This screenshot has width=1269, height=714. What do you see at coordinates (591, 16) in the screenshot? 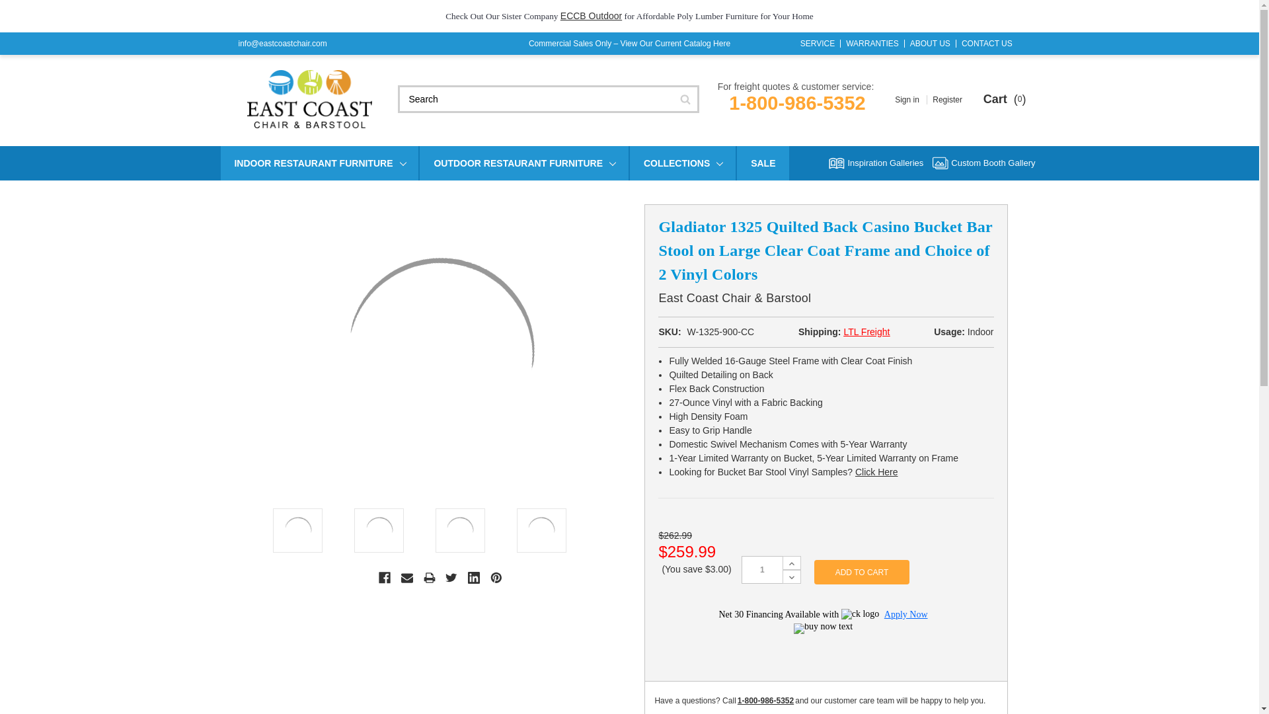
I see `ECCB Outdoor` at bounding box center [591, 16].